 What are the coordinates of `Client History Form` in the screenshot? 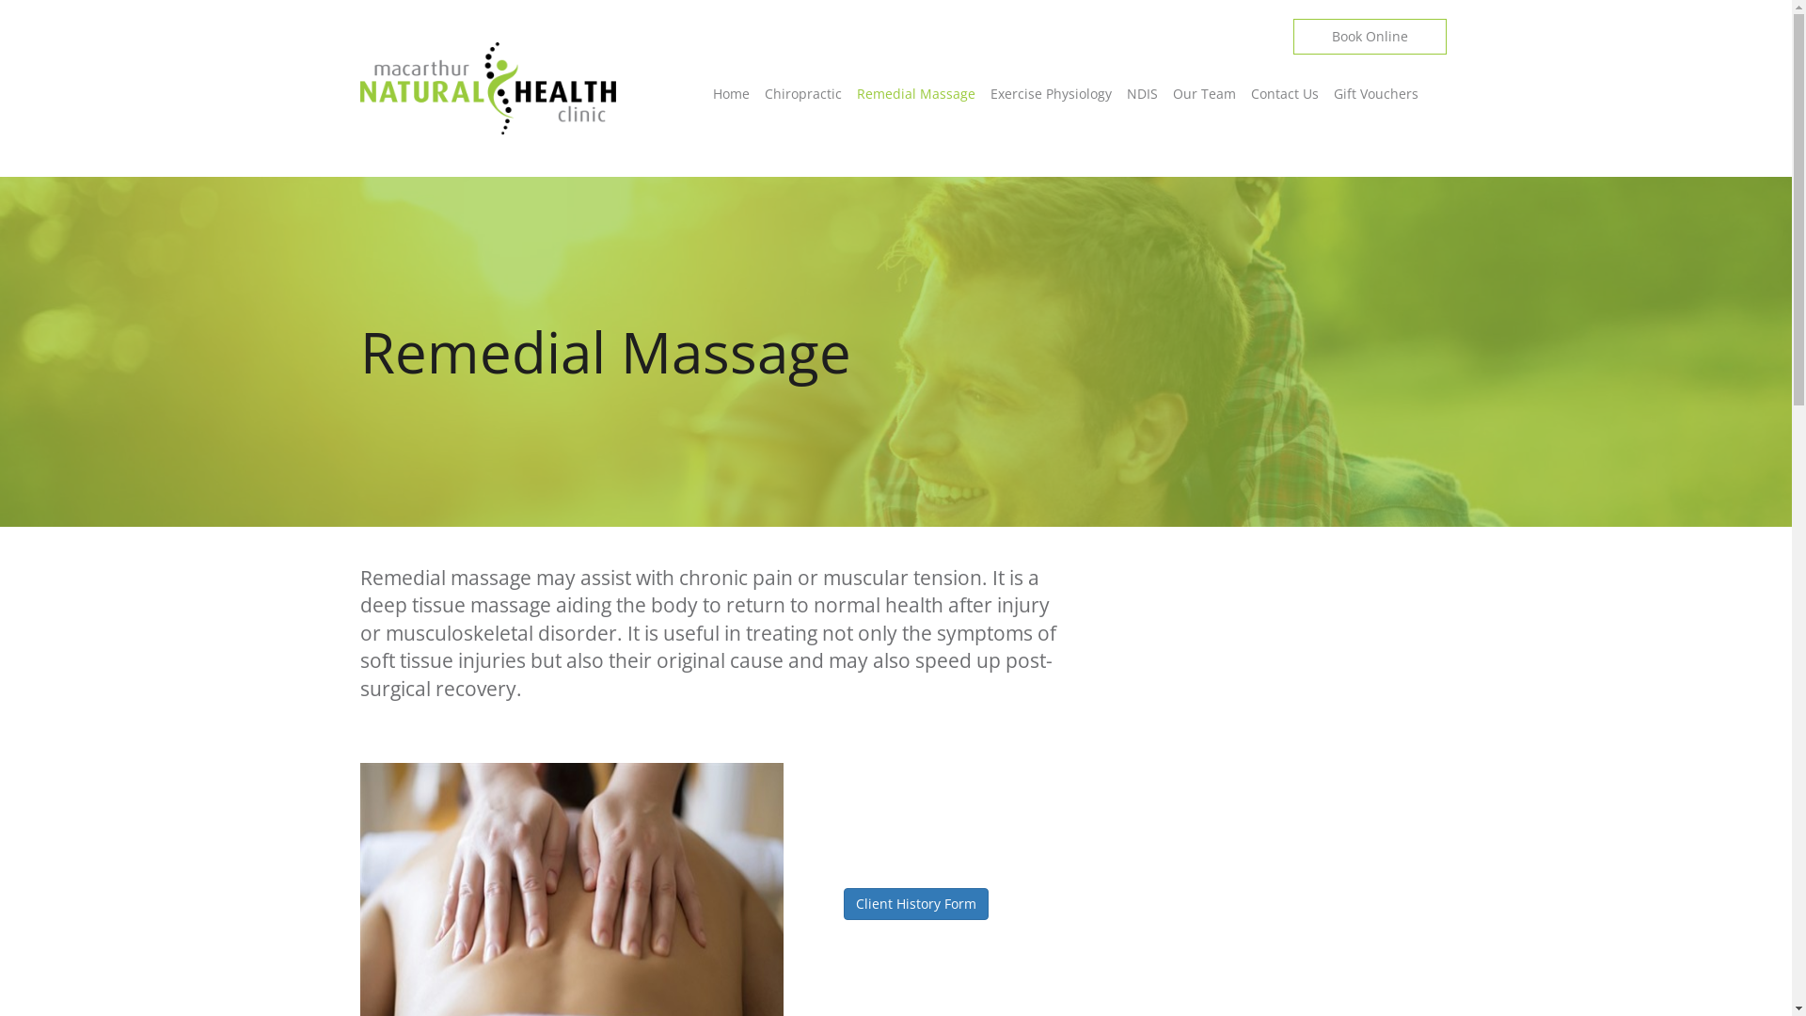 It's located at (915, 904).